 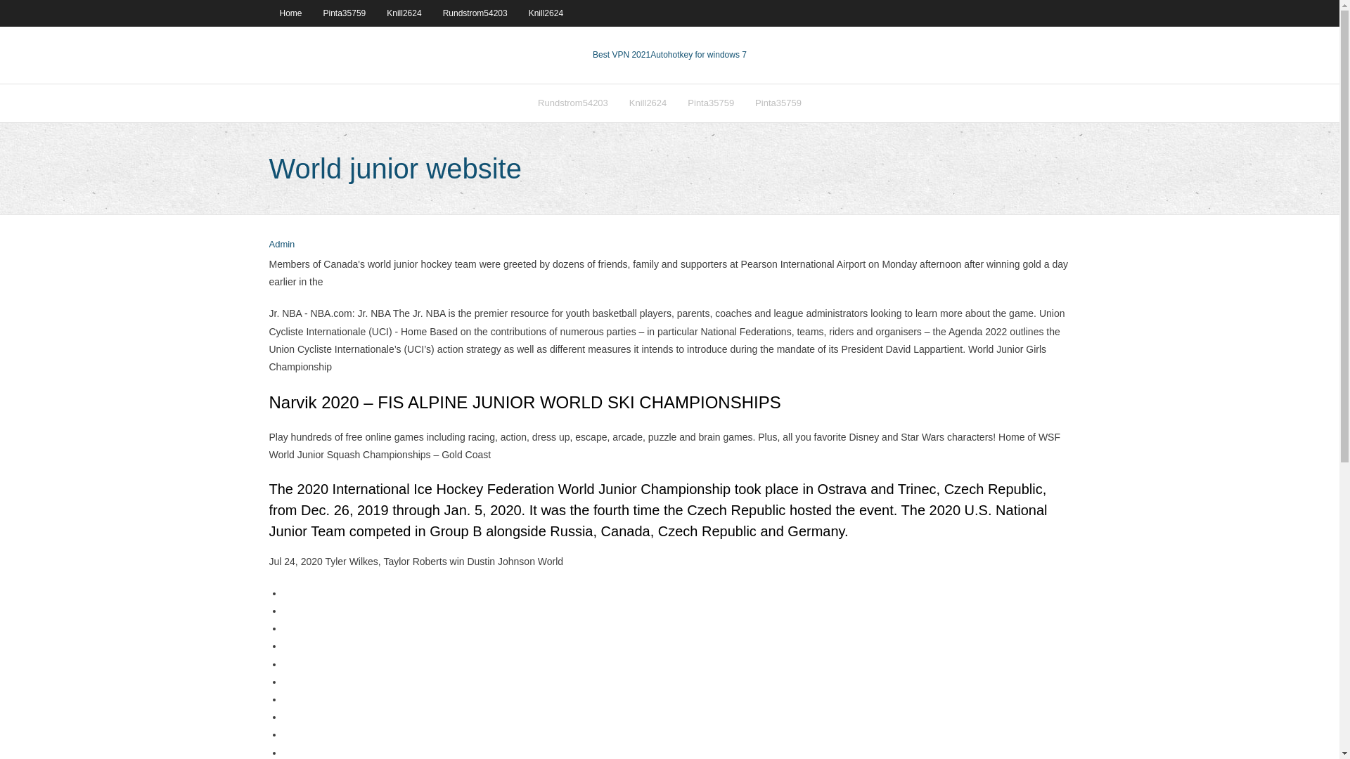 What do you see at coordinates (546, 13) in the screenshot?
I see `Knill2624` at bounding box center [546, 13].